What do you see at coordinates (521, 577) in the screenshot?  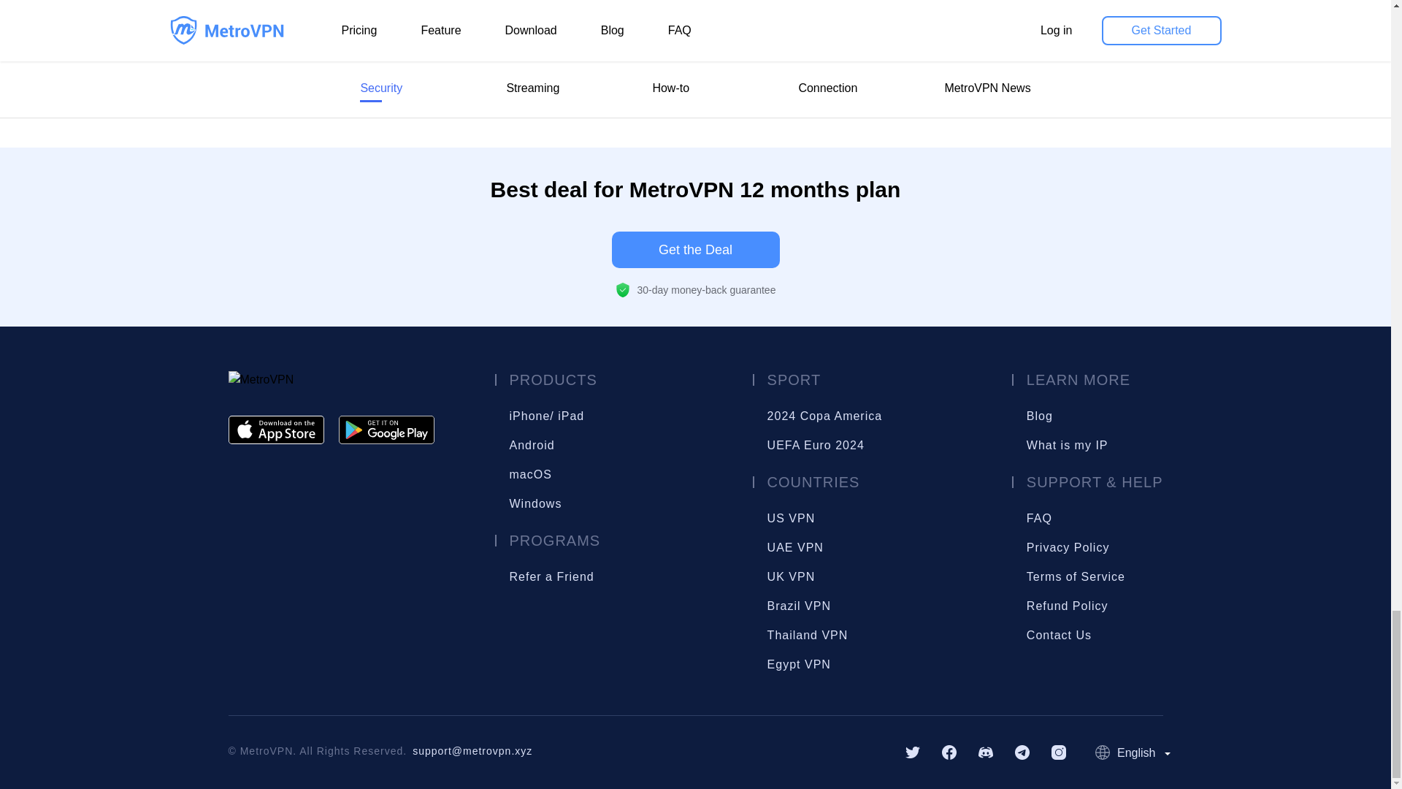 I see `Refer a Friend` at bounding box center [521, 577].